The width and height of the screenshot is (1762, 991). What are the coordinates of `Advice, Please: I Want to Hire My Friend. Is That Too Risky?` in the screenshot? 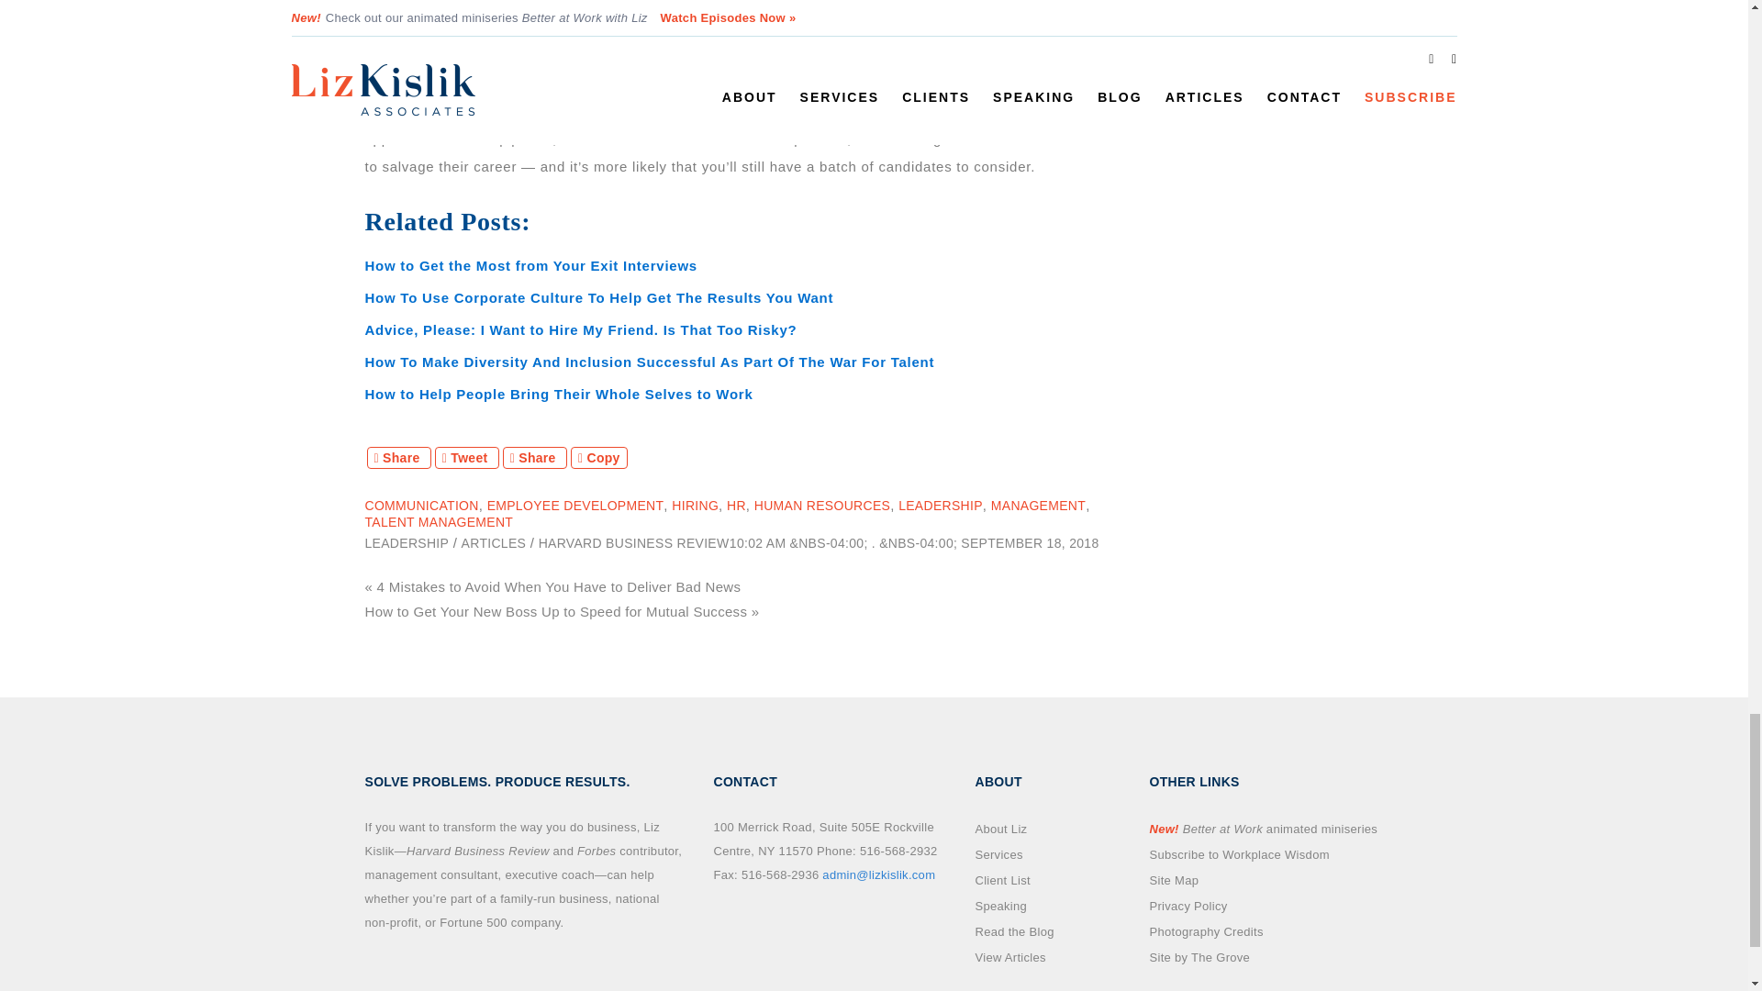 It's located at (581, 330).